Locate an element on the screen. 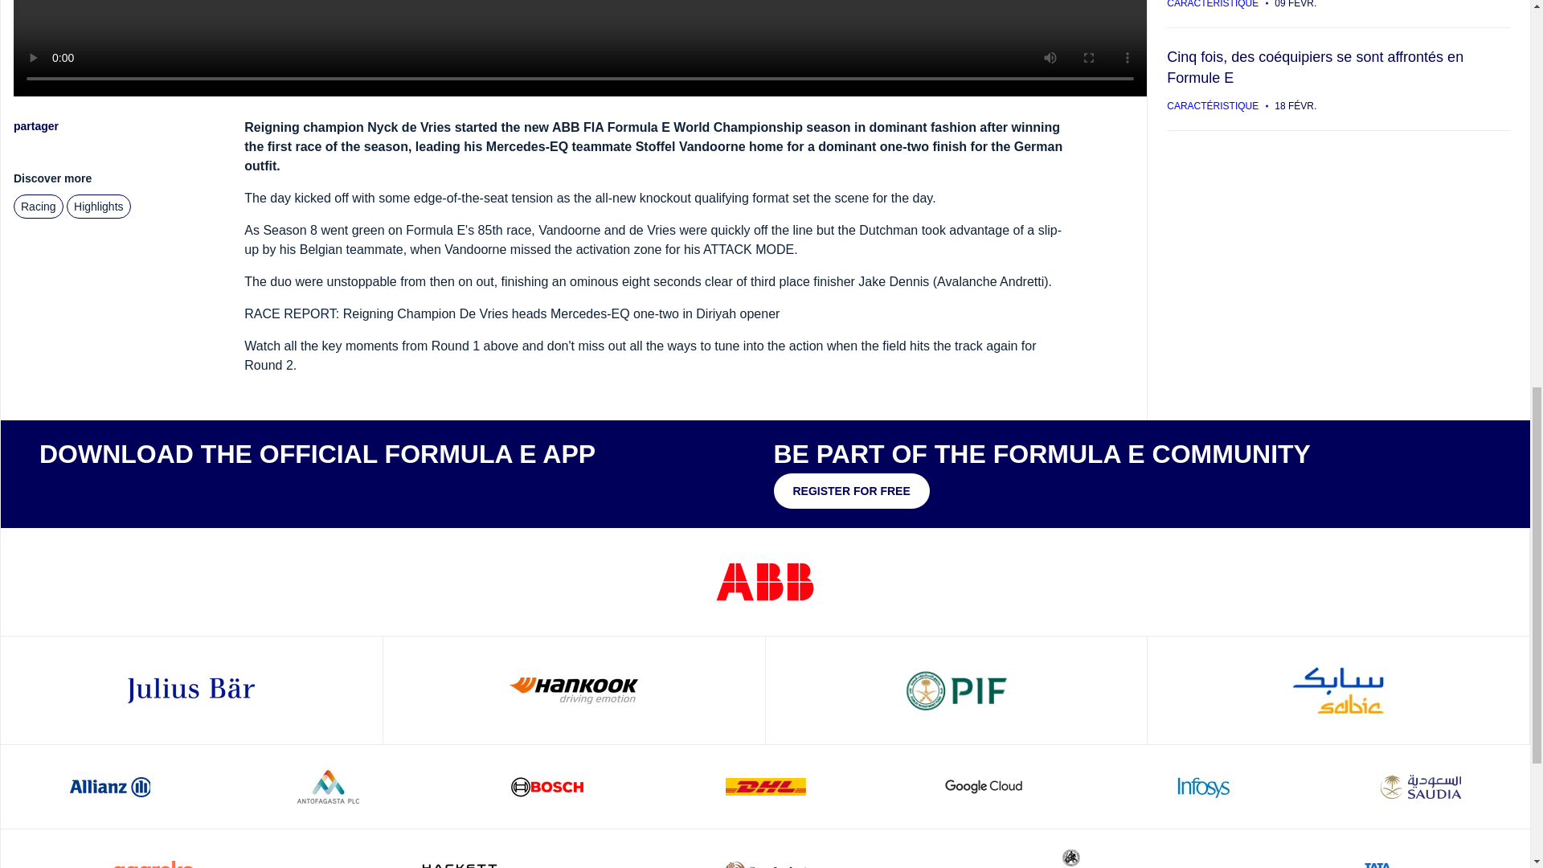  Partenaire mondial is located at coordinates (191, 690).